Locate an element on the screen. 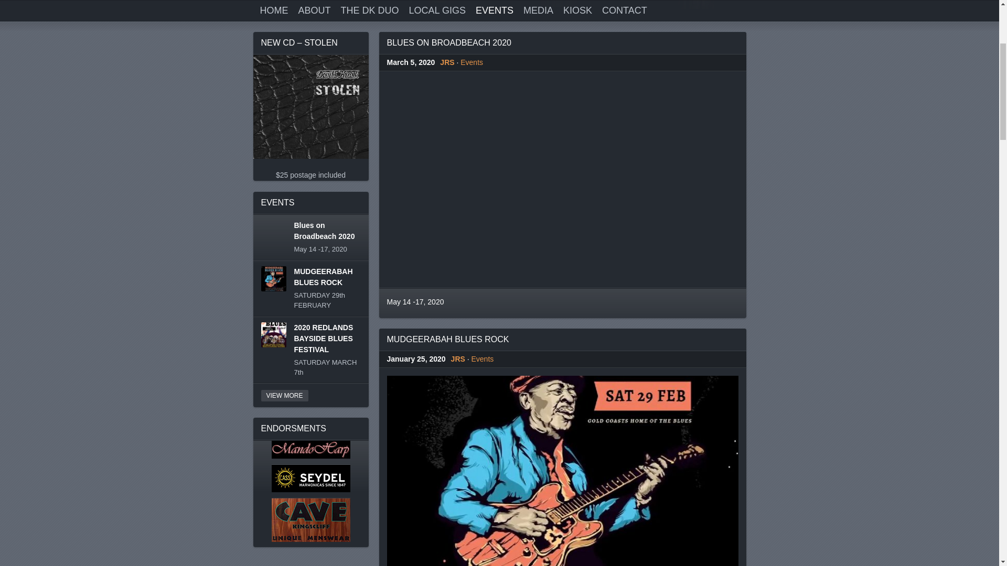  Events is located at coordinates (472, 271).